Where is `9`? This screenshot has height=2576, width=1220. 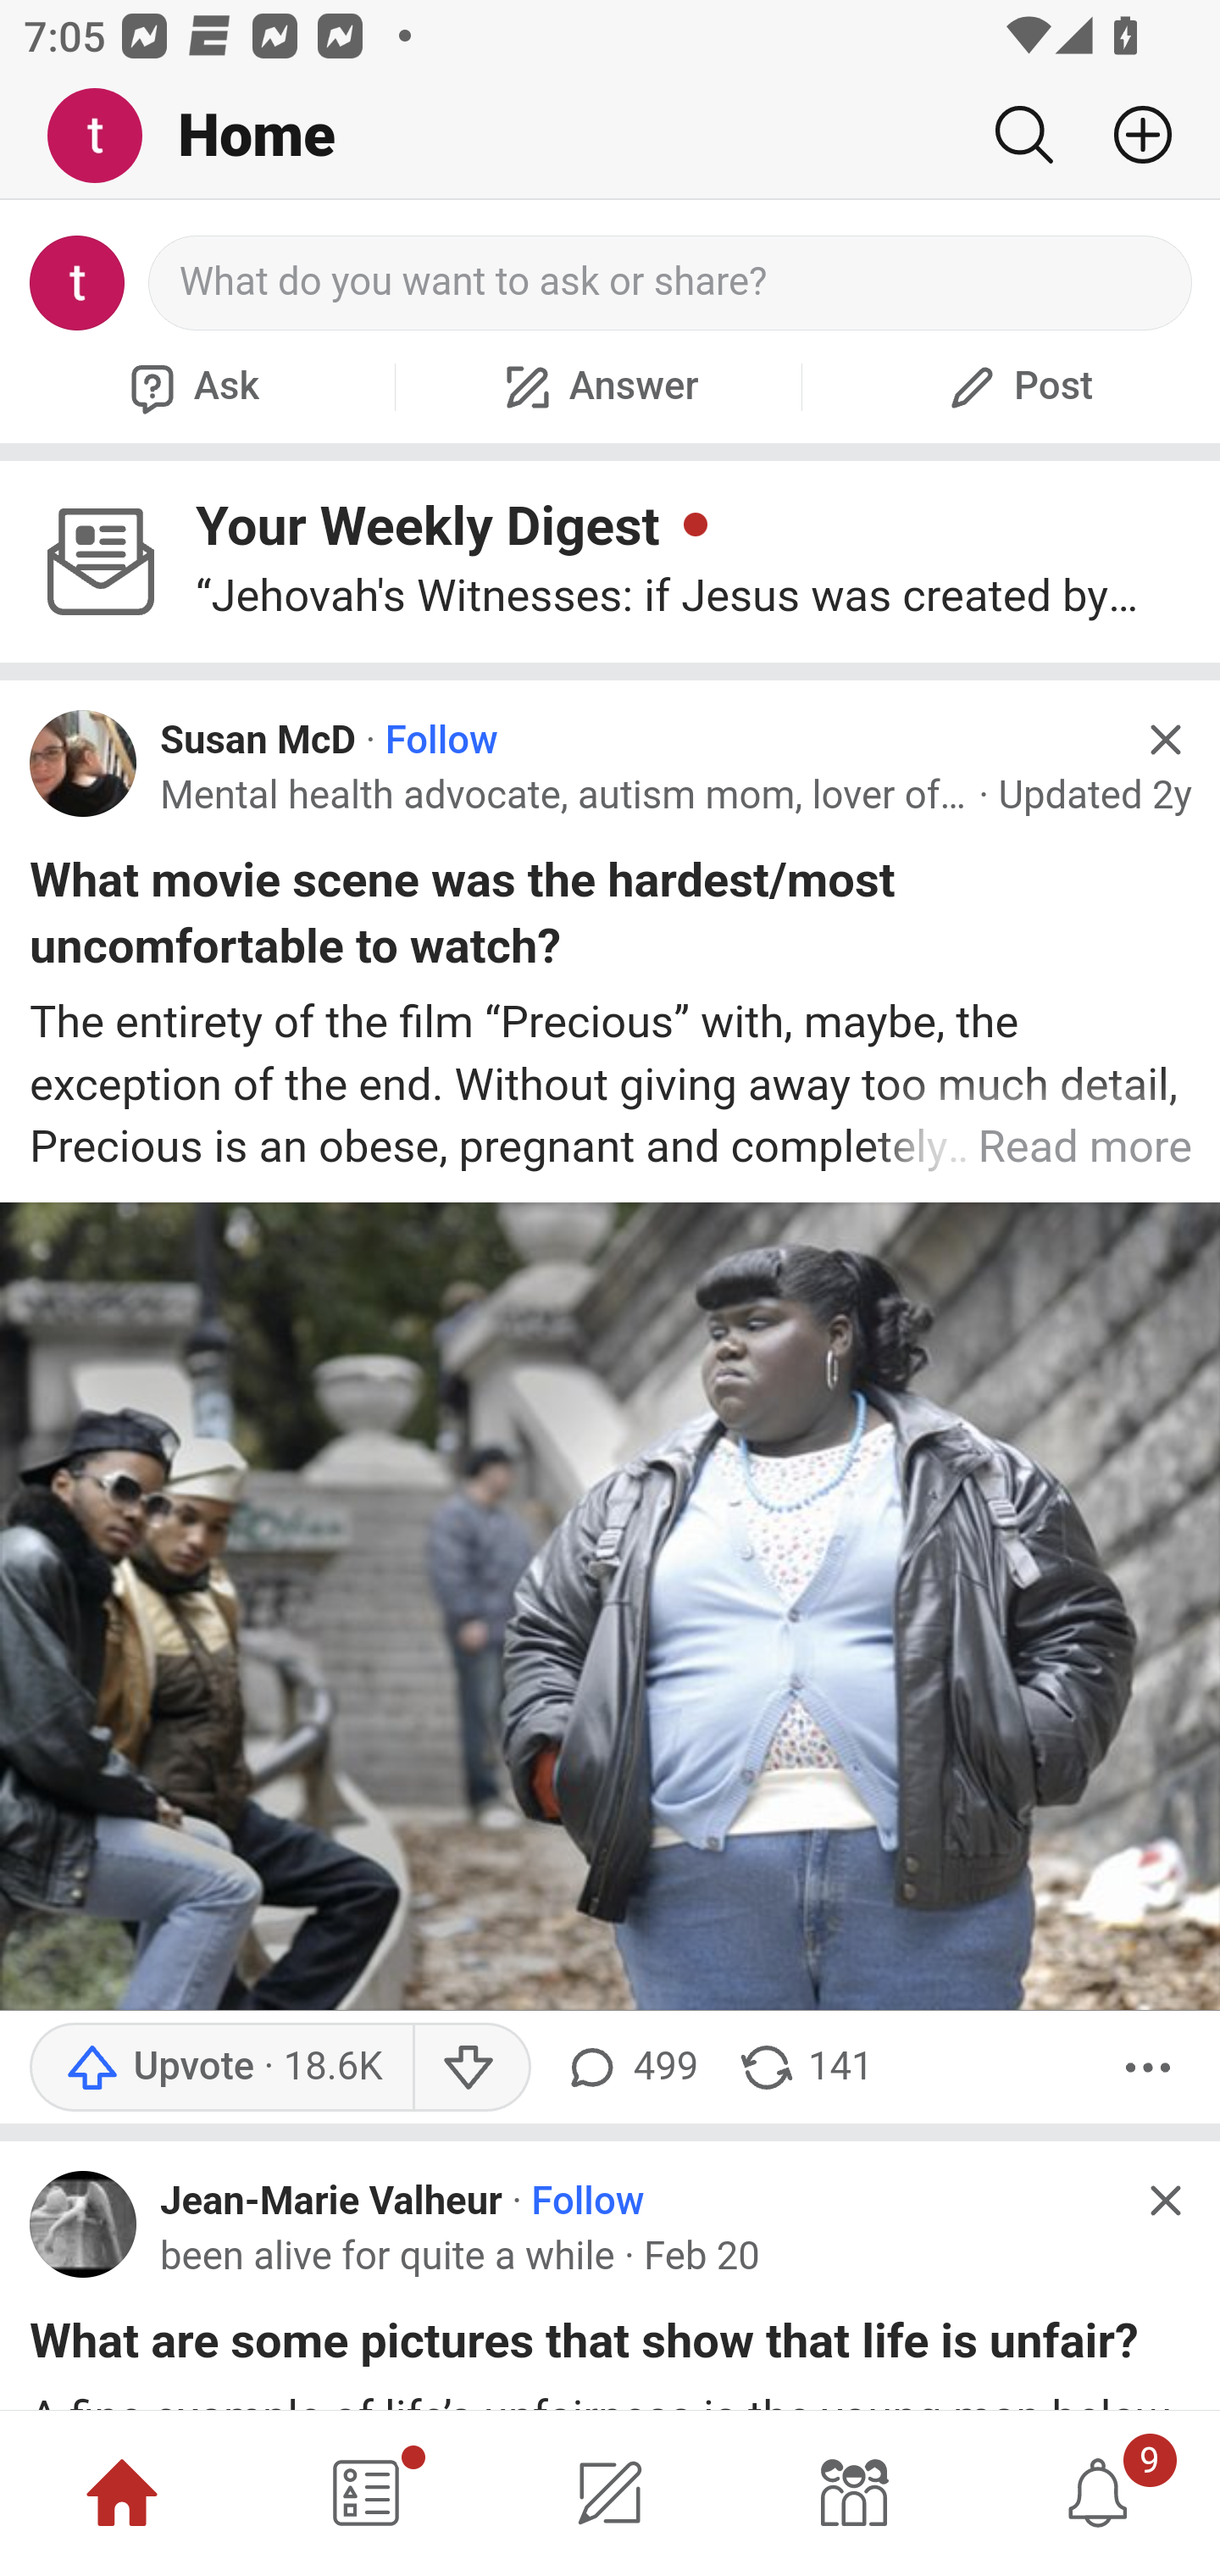
9 is located at coordinates (1098, 2493).